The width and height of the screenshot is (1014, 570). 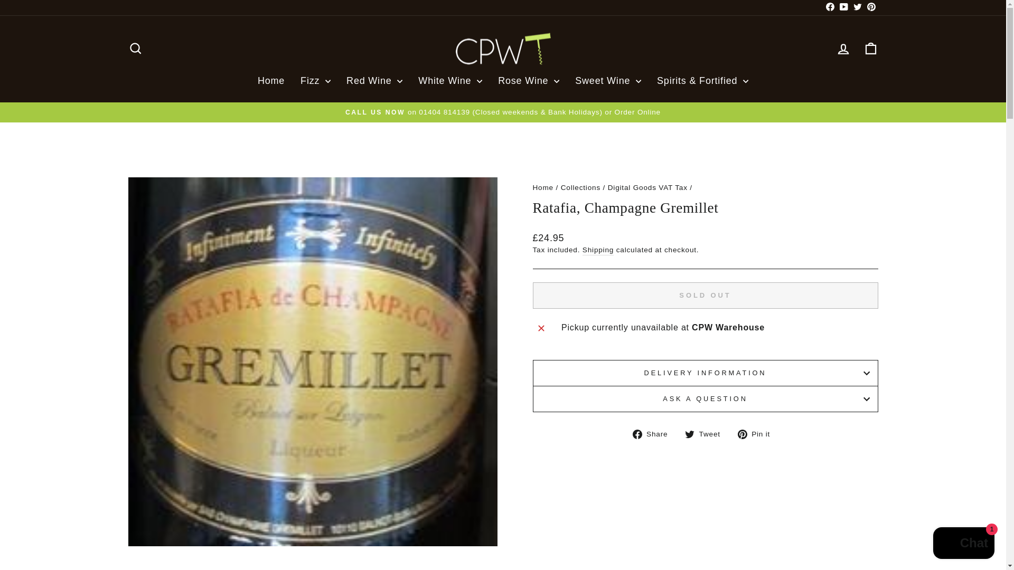 What do you see at coordinates (135, 48) in the screenshot?
I see `icon-search` at bounding box center [135, 48].